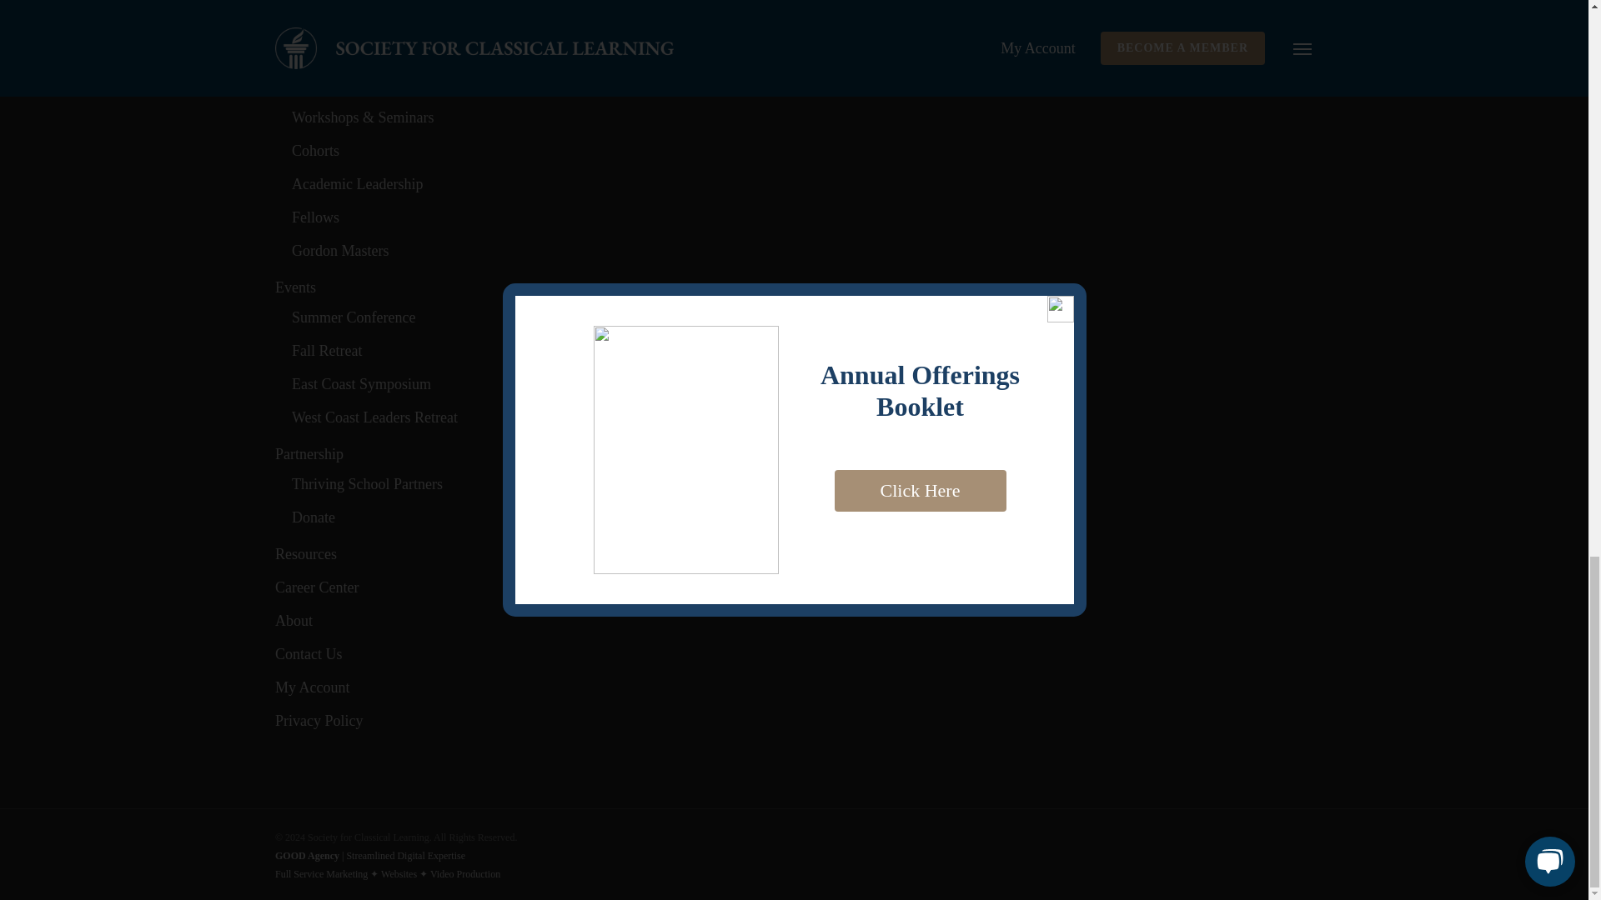 Image resolution: width=1601 pixels, height=900 pixels. What do you see at coordinates (440, 453) in the screenshot?
I see `Partnership` at bounding box center [440, 453].